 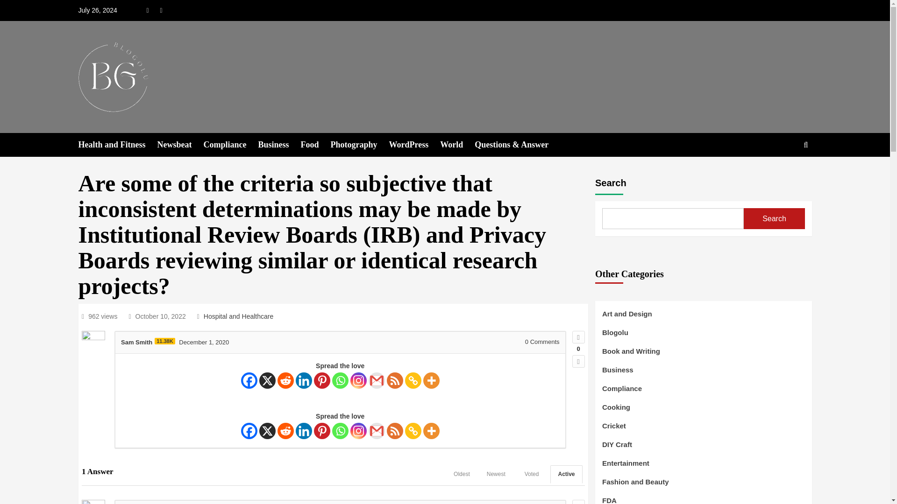 I want to click on Hospital and Healthcare, so click(x=238, y=316).